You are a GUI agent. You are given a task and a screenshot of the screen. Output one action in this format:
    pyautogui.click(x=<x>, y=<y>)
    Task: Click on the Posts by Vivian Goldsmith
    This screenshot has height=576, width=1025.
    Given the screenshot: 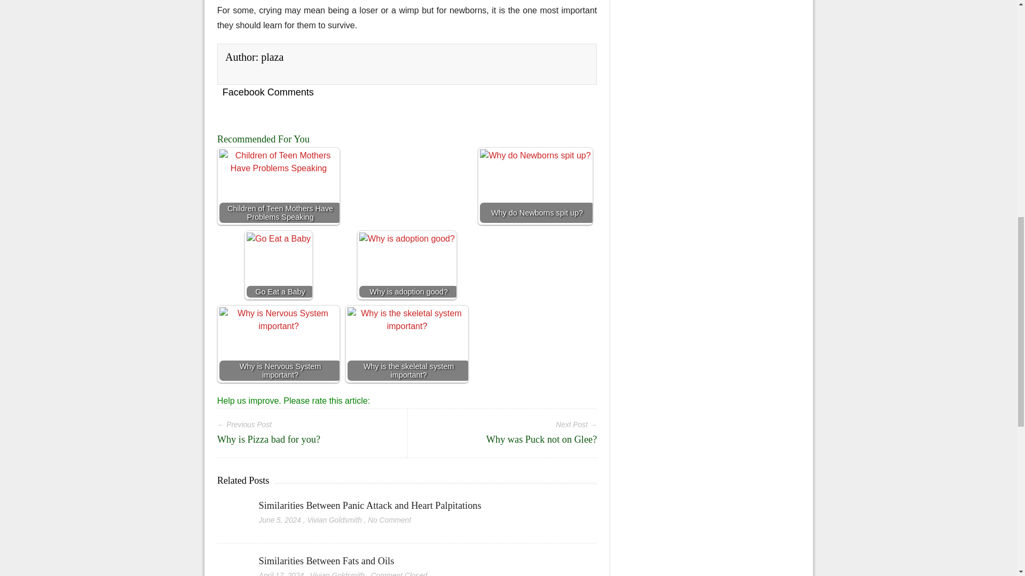 What is the action you would take?
    pyautogui.click(x=337, y=574)
    